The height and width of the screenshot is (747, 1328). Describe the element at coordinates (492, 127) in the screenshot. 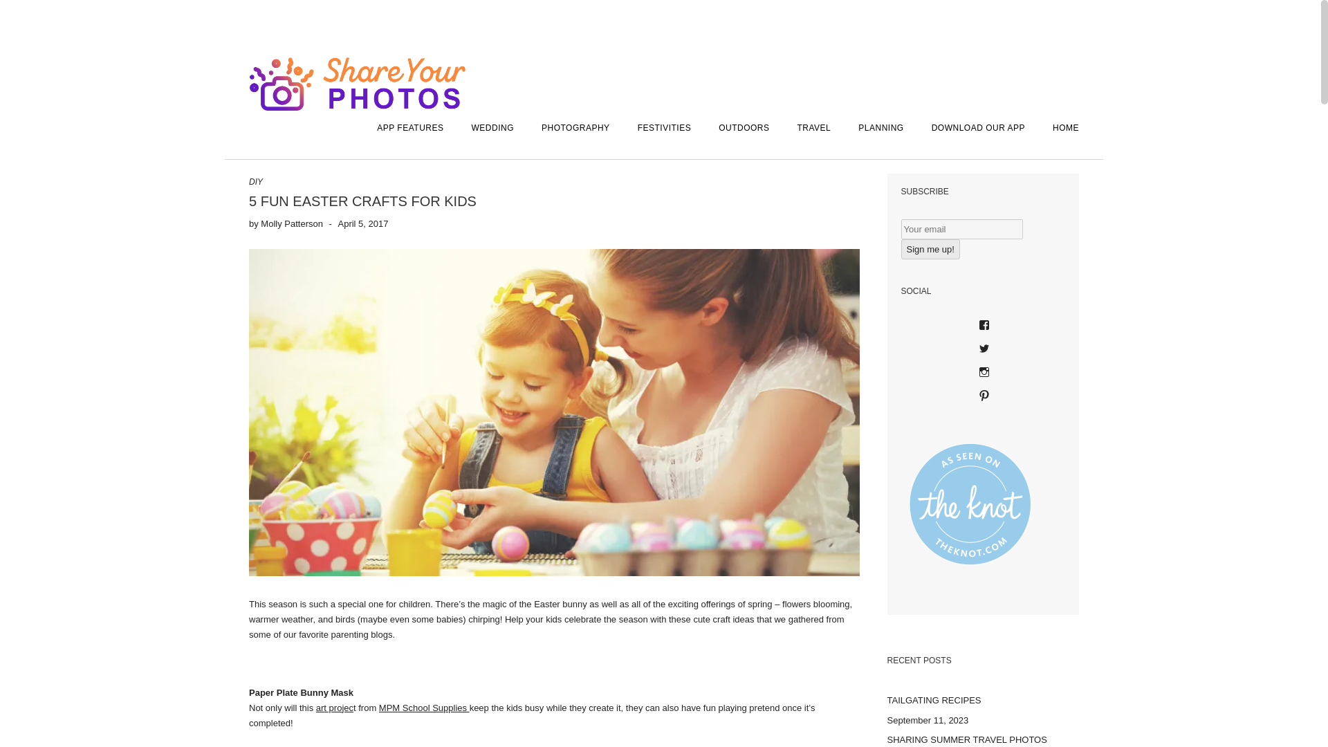

I see `WEDDING` at that location.